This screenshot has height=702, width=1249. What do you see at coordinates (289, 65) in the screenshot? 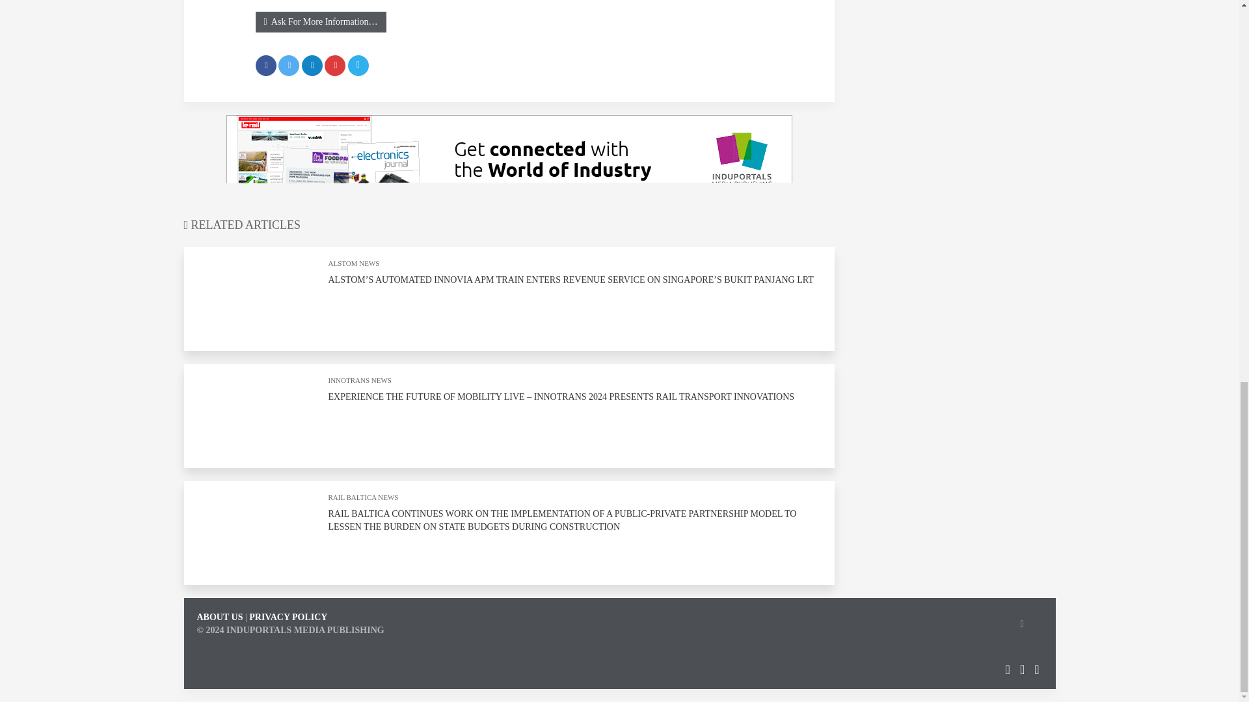
I see `Share on Twitter` at bounding box center [289, 65].